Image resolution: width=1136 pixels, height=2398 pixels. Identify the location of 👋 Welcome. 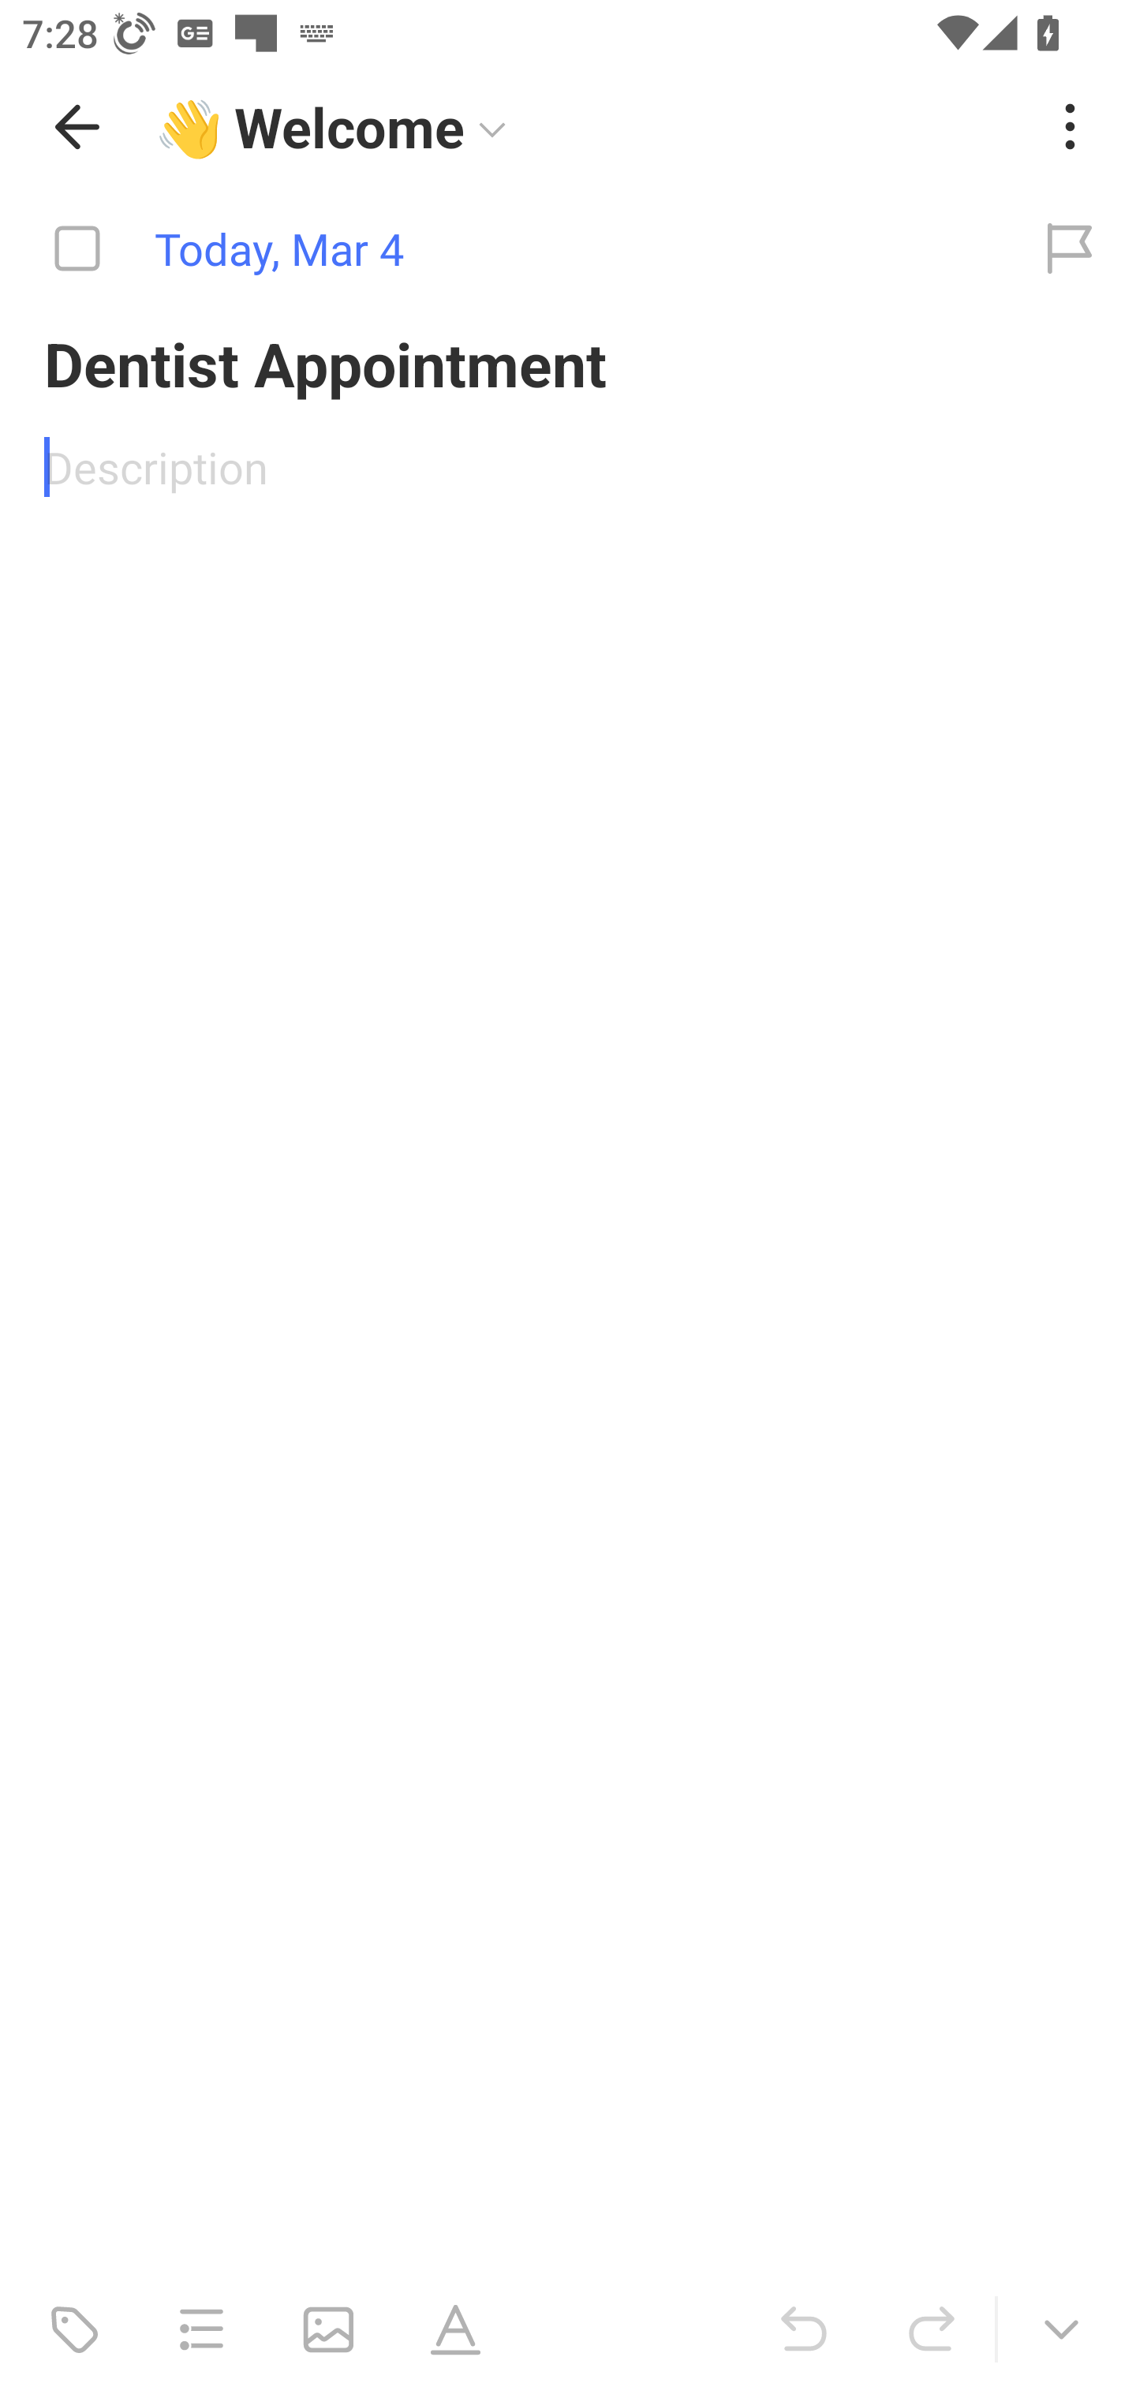
(587, 127).